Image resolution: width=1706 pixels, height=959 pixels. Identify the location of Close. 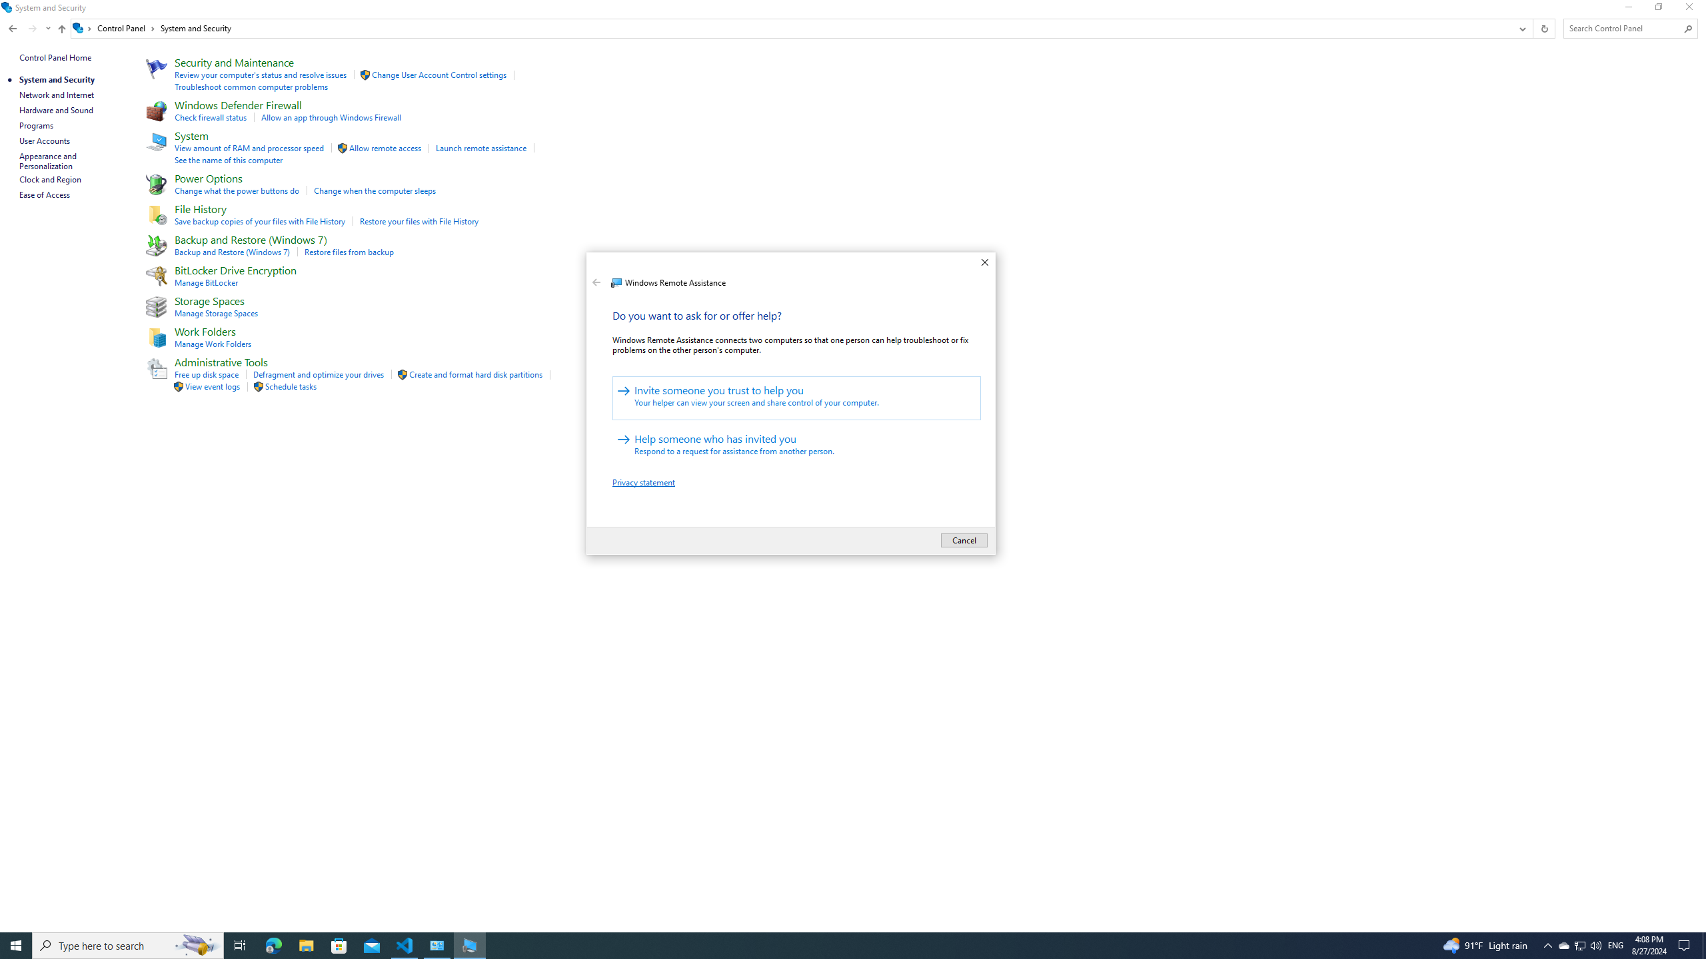
(984, 263).